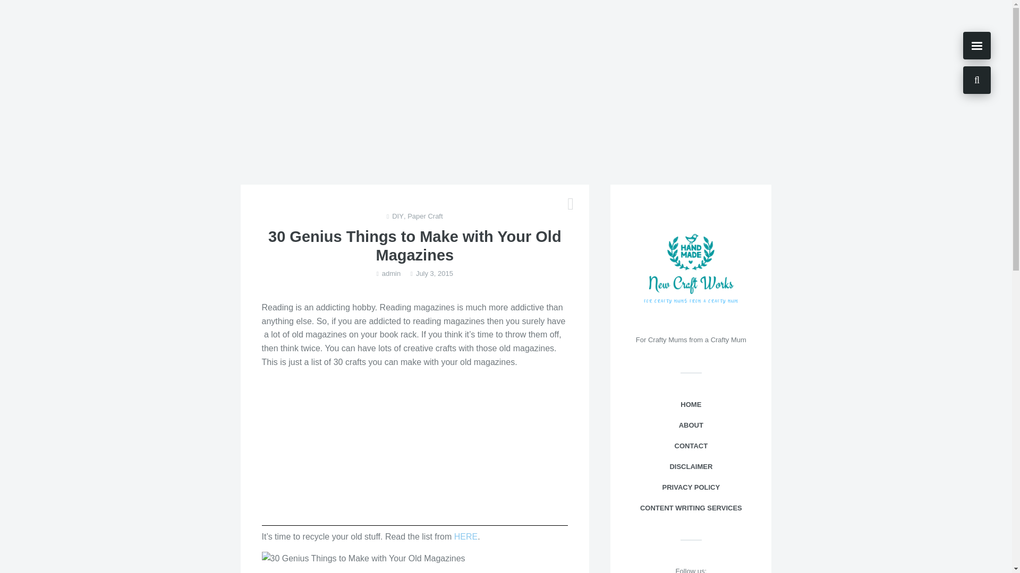  What do you see at coordinates (691, 508) in the screenshot?
I see `CONTENT WRITING SERVICES` at bounding box center [691, 508].